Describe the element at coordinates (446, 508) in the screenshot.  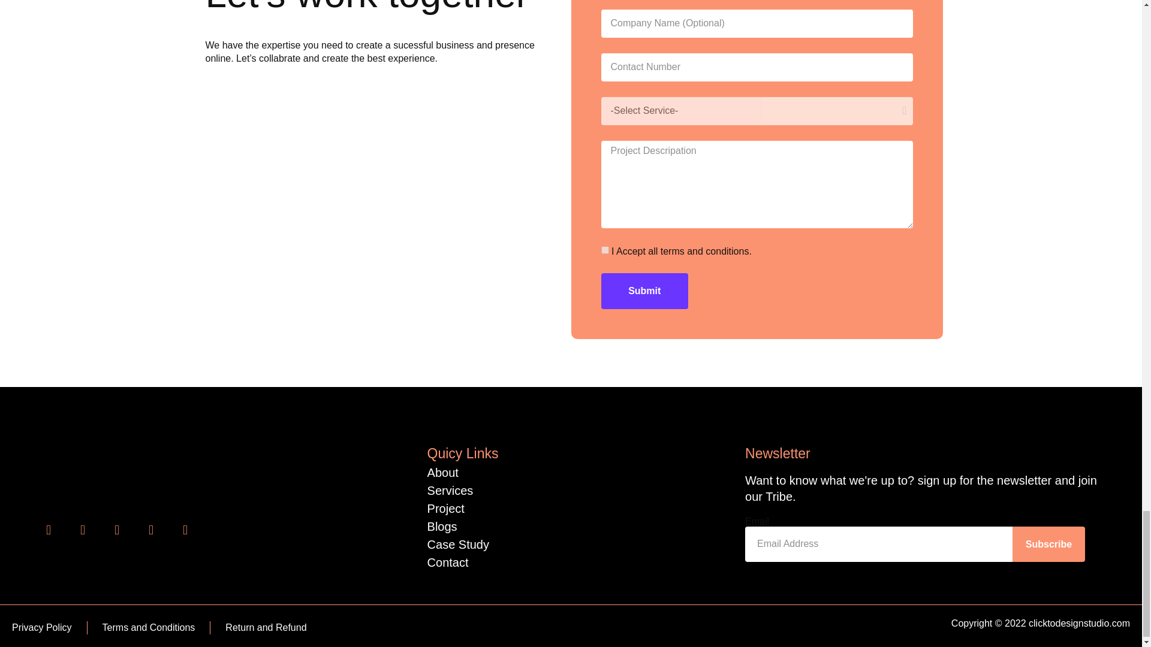
I see `Project` at that location.